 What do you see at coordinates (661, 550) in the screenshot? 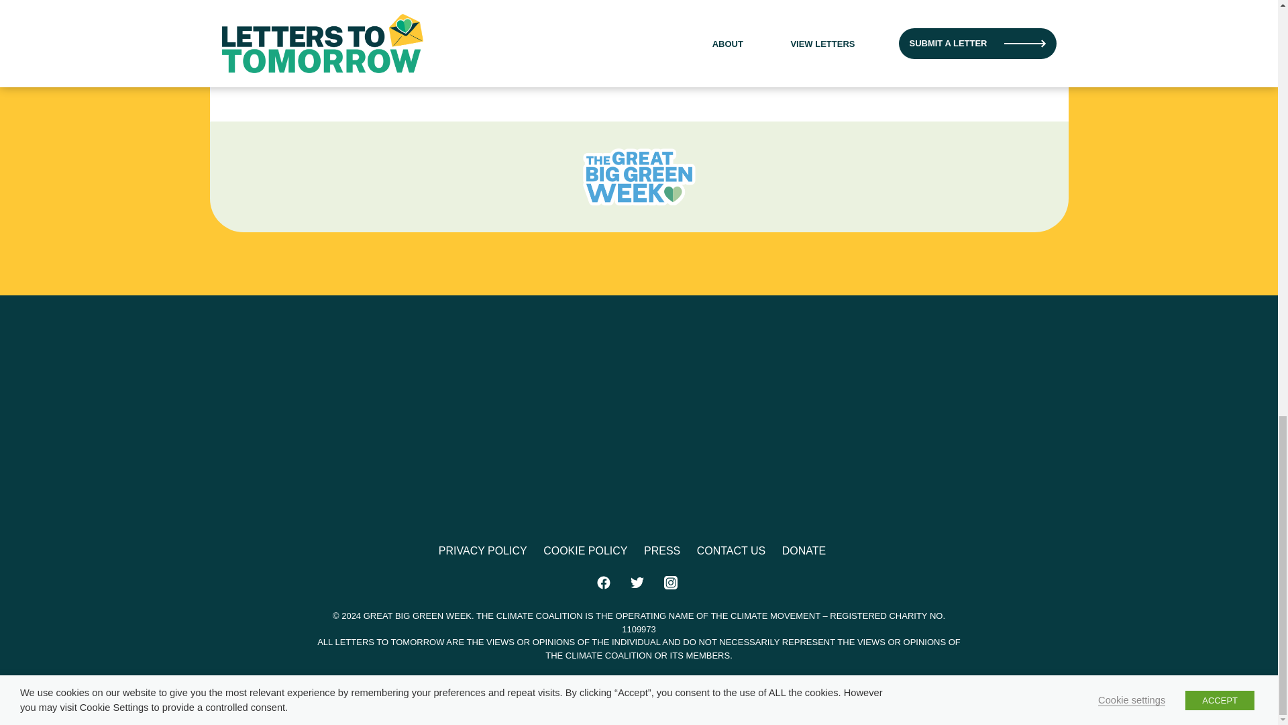
I see `PRESS` at bounding box center [661, 550].